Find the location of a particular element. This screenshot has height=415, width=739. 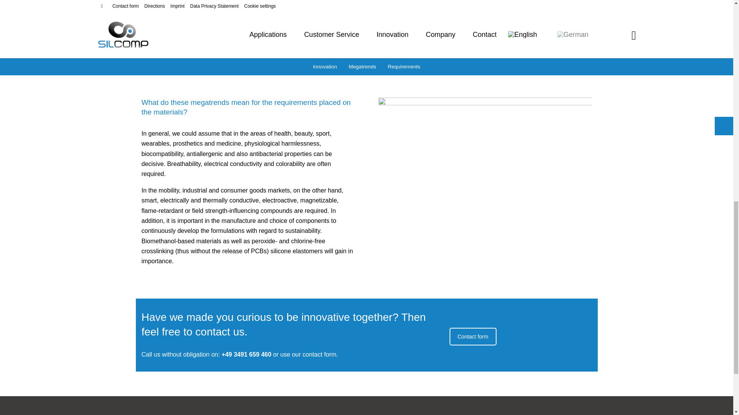

foto207 is located at coordinates (485, 168).